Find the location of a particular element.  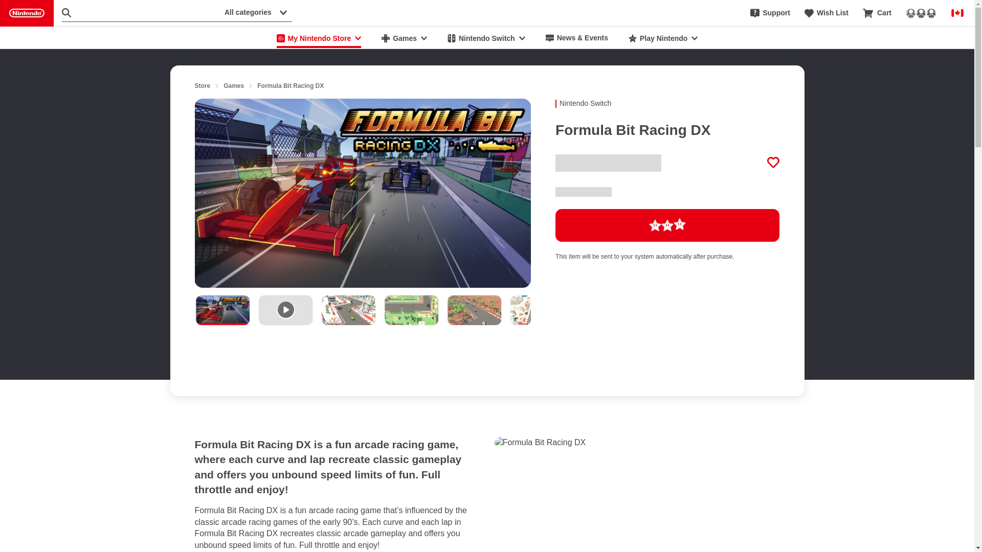

Games is located at coordinates (233, 86).